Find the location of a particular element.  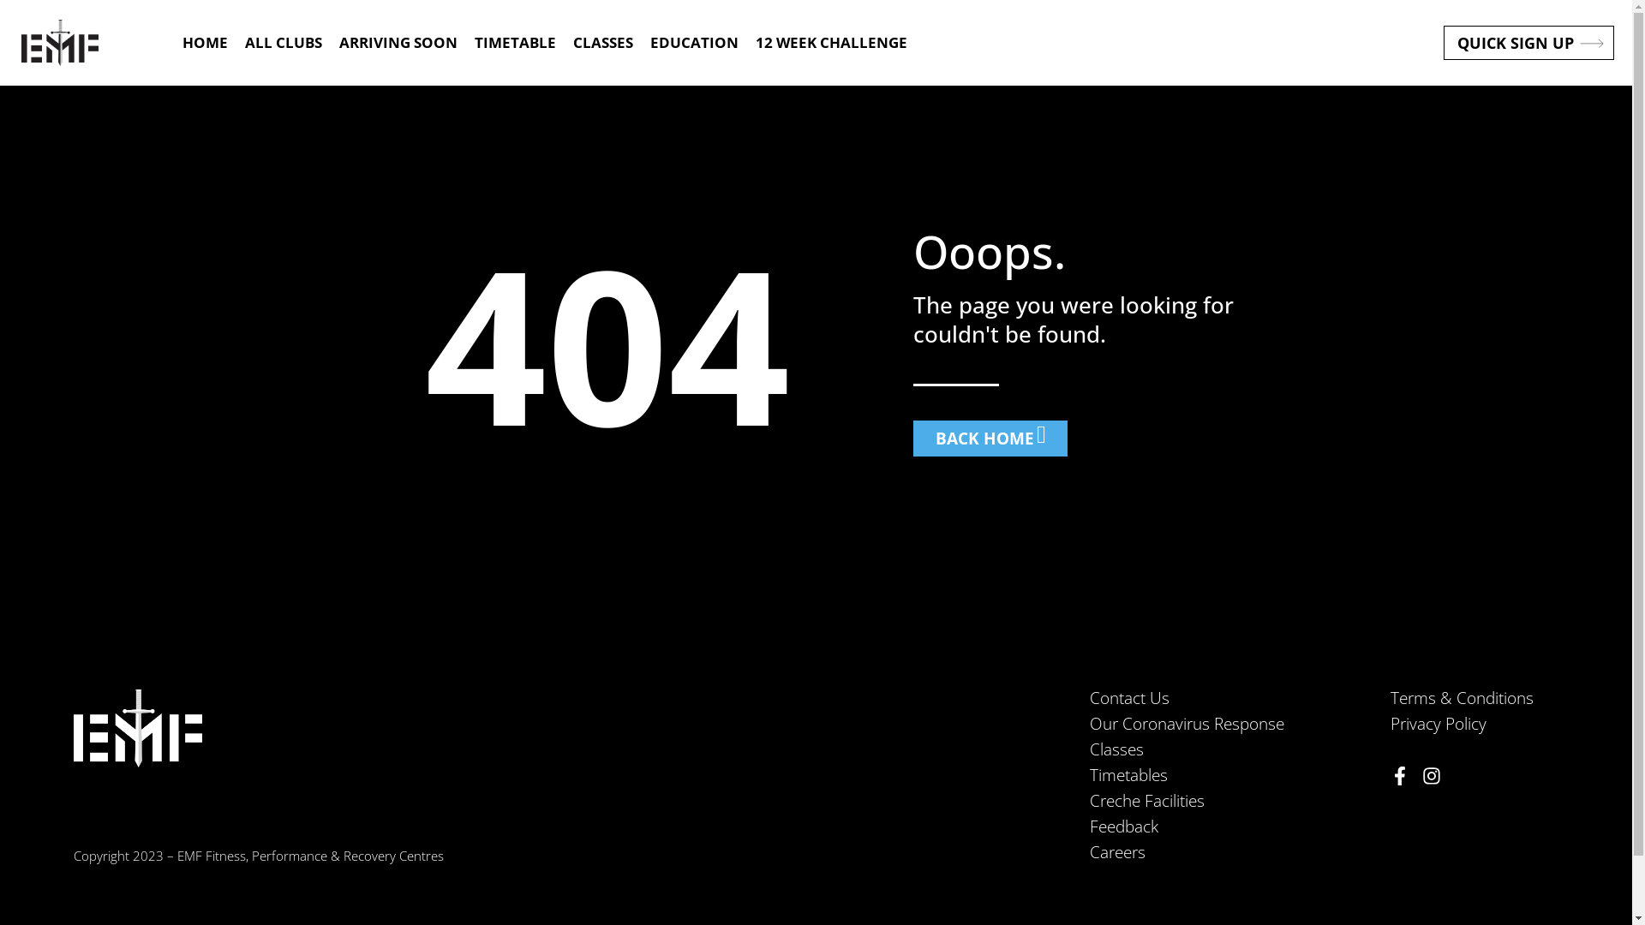

Our Coronavirus Response is located at coordinates (1232, 724).